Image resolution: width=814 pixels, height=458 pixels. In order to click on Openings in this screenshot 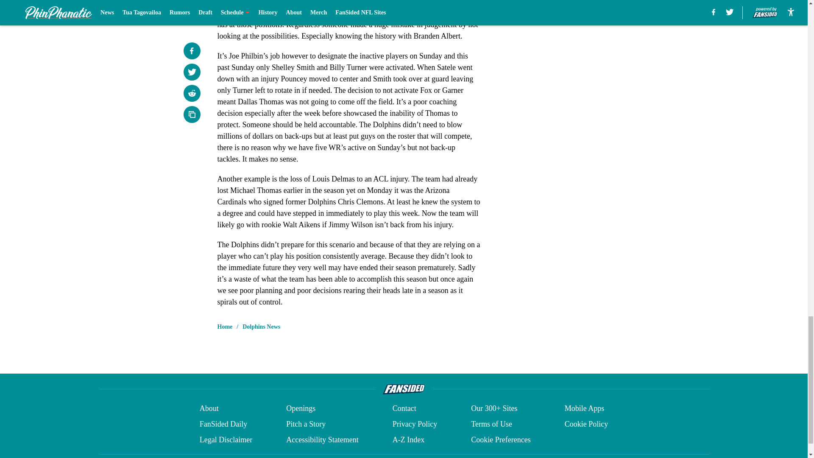, I will do `click(301, 409)`.